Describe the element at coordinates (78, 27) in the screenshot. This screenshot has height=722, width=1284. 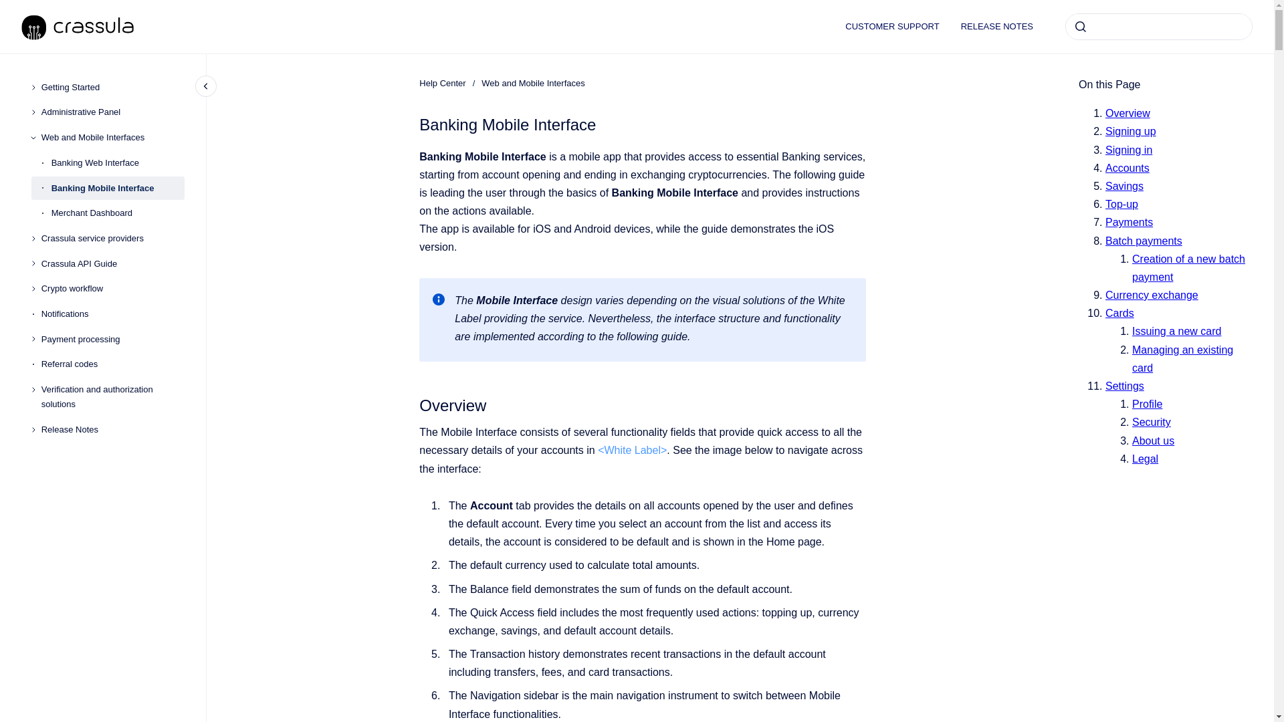
I see `Go to homepage` at that location.